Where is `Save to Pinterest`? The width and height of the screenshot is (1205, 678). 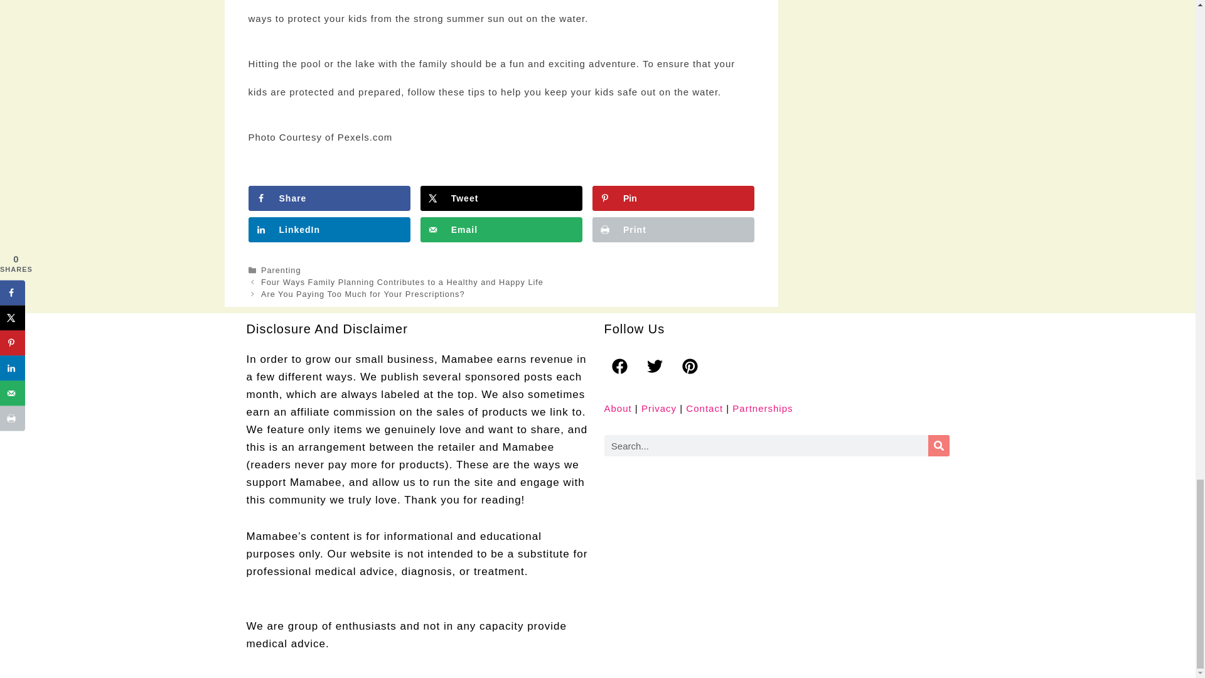
Save to Pinterest is located at coordinates (673, 198).